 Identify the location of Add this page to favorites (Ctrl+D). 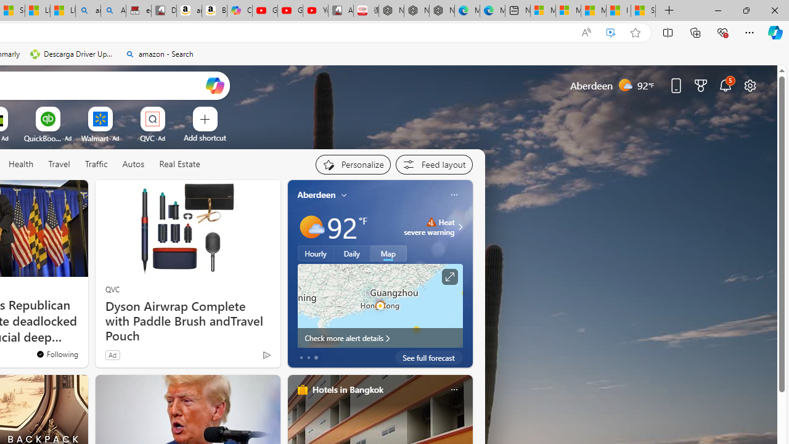
(635, 33).